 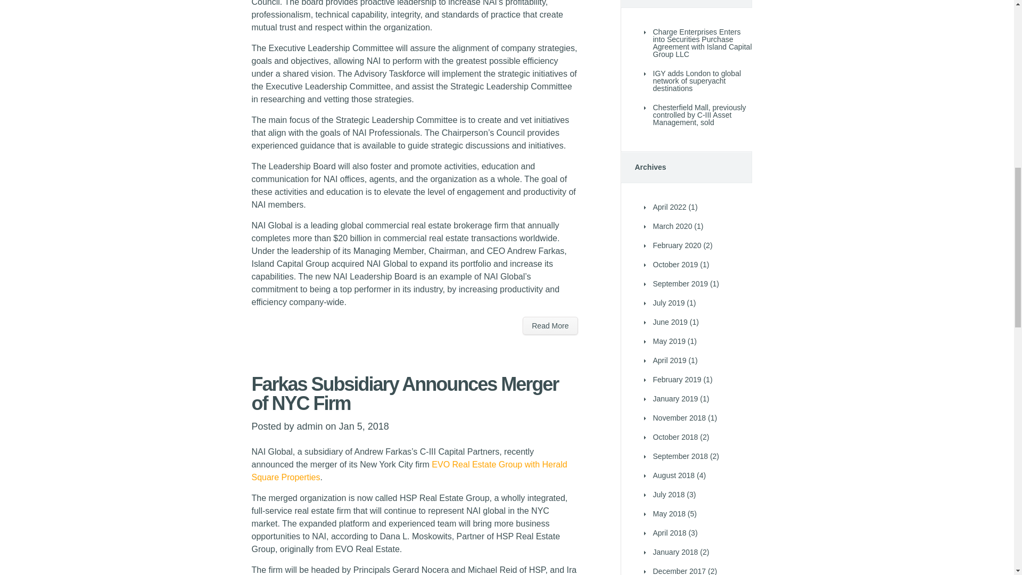 I want to click on IGY adds London to global network of superyacht destinations, so click(x=697, y=80).